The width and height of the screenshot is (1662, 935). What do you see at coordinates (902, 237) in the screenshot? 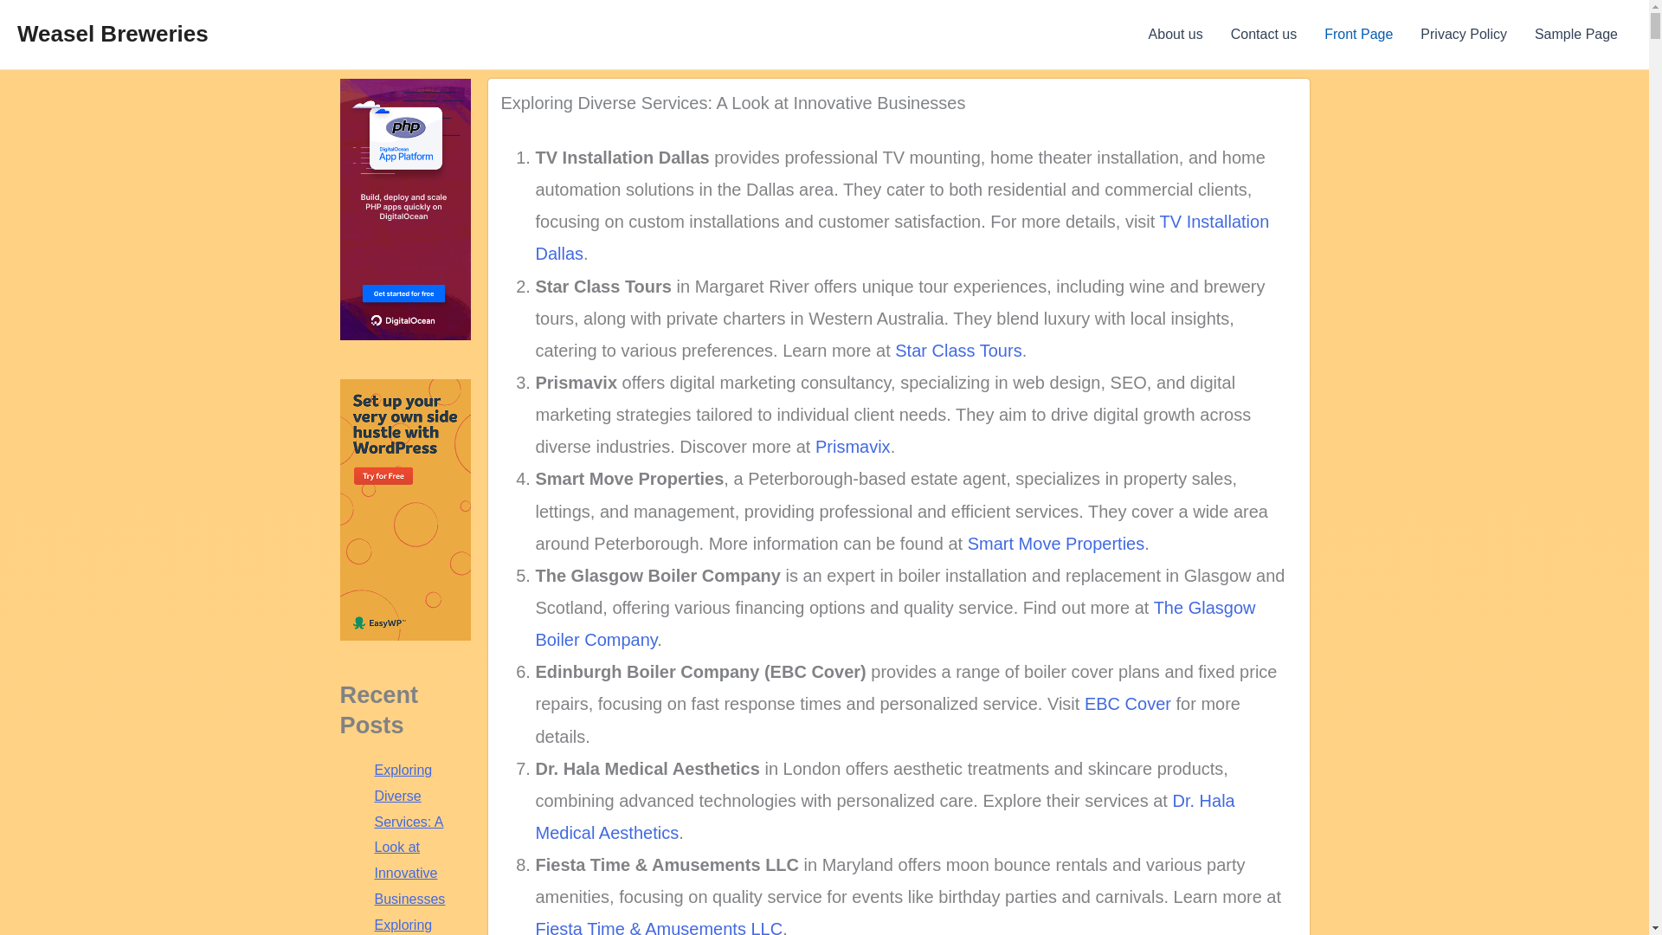
I see `TV Installation Dallas` at bounding box center [902, 237].